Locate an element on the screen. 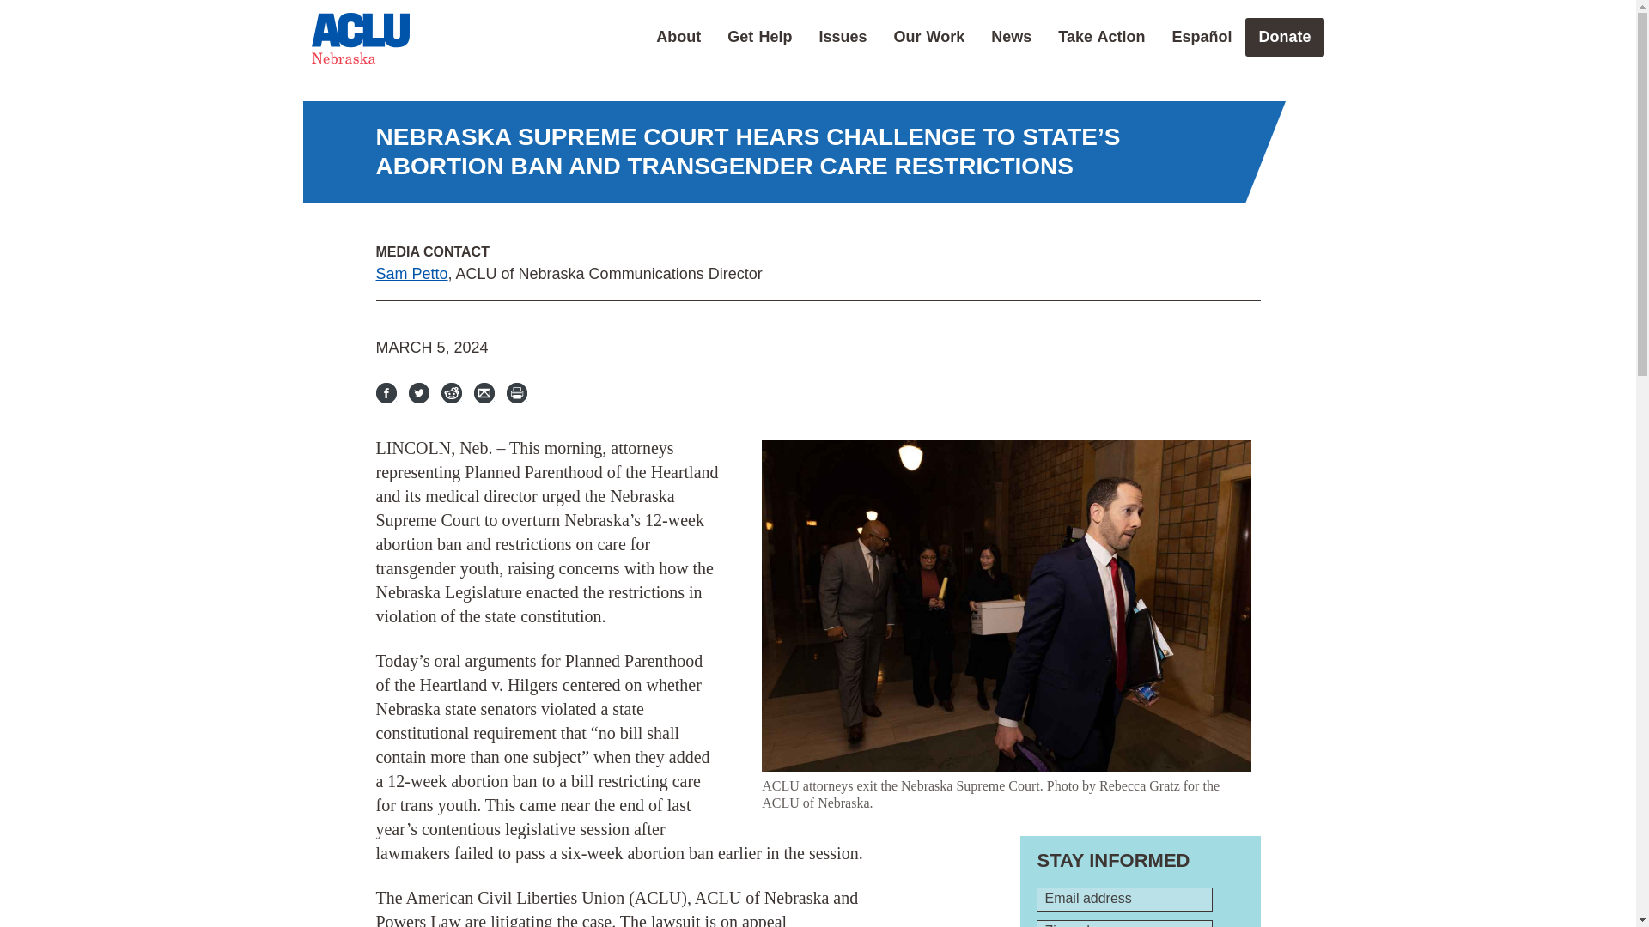  Donate is located at coordinates (1284, 36).